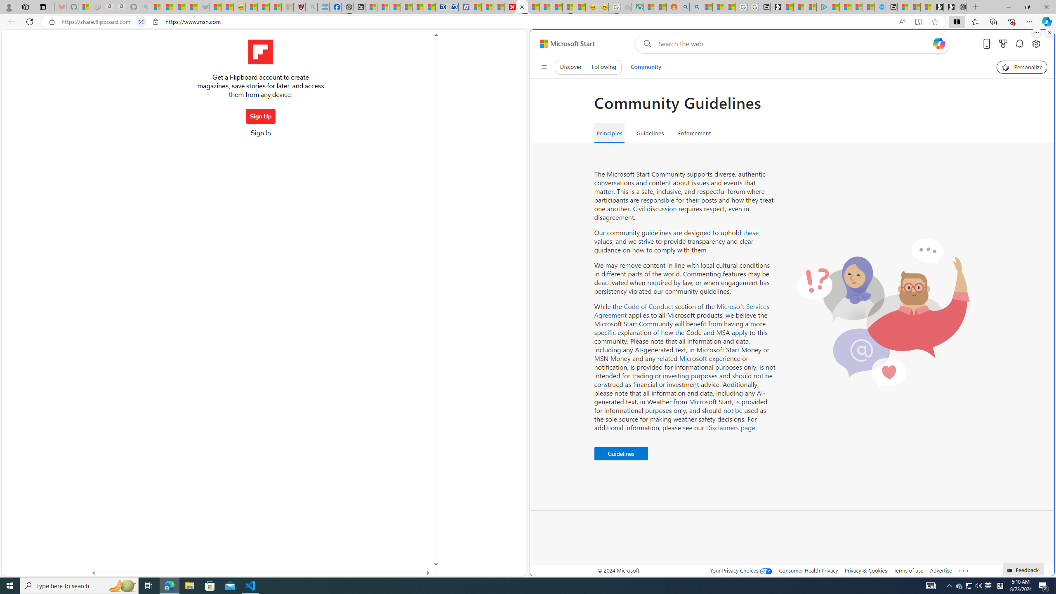 This screenshot has width=1056, height=594. Describe the element at coordinates (251, 7) in the screenshot. I see `Recipes - MSN` at that location.